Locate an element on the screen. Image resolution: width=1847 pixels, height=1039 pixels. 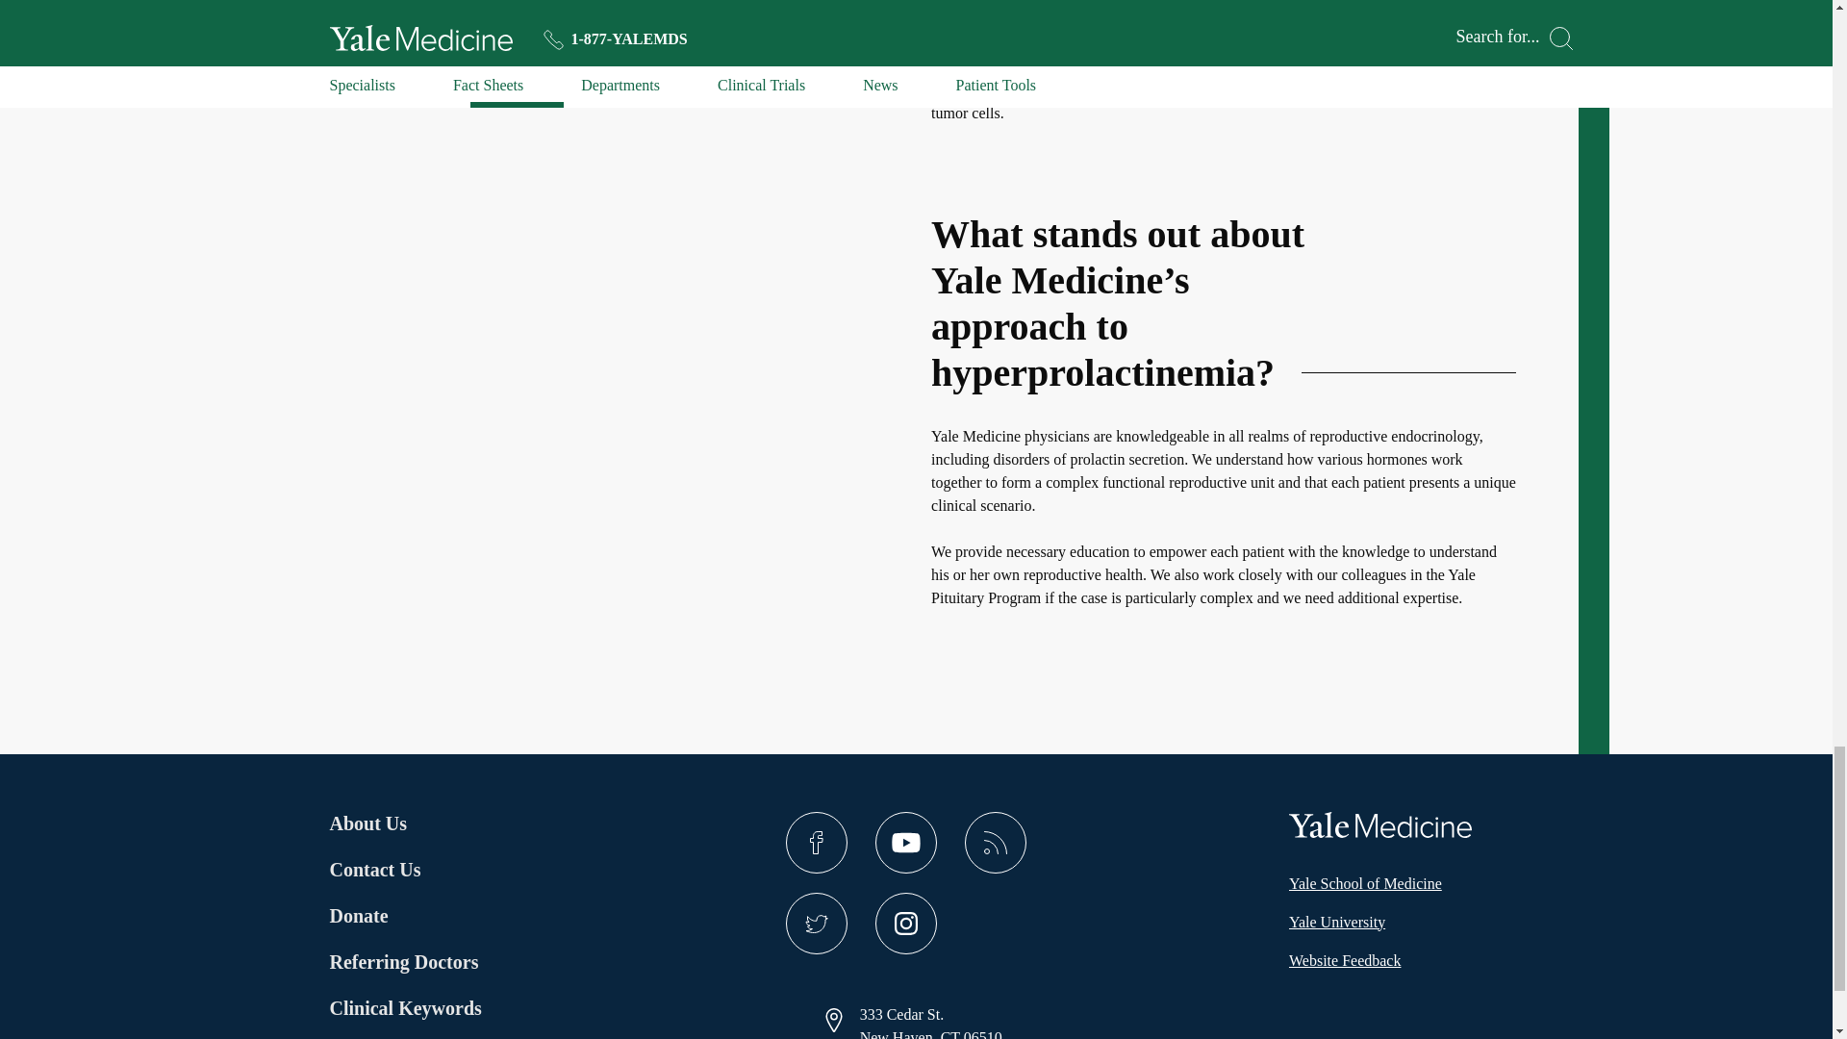
Clinical Keywords is located at coordinates (429, 1007).